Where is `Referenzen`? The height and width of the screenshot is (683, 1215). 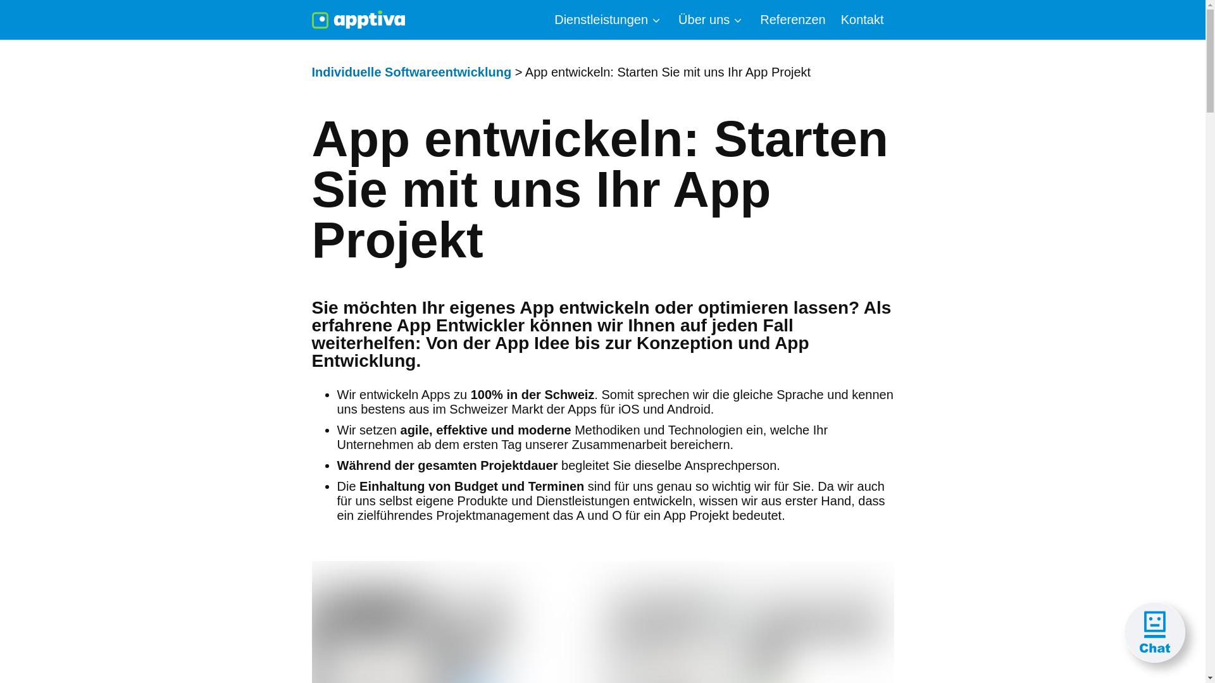
Referenzen is located at coordinates (792, 20).